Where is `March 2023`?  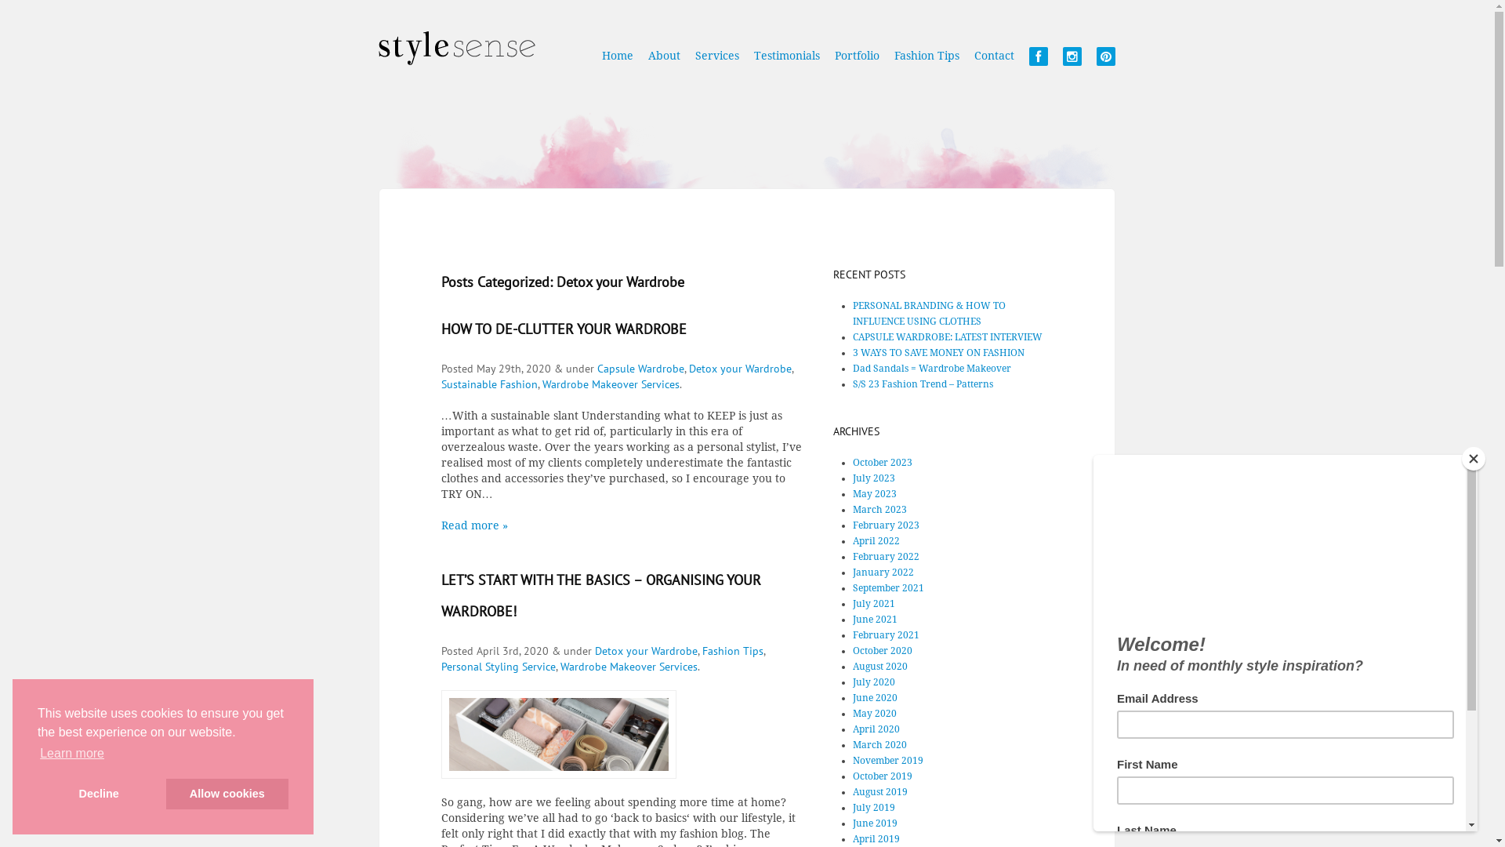
March 2023 is located at coordinates (879, 510).